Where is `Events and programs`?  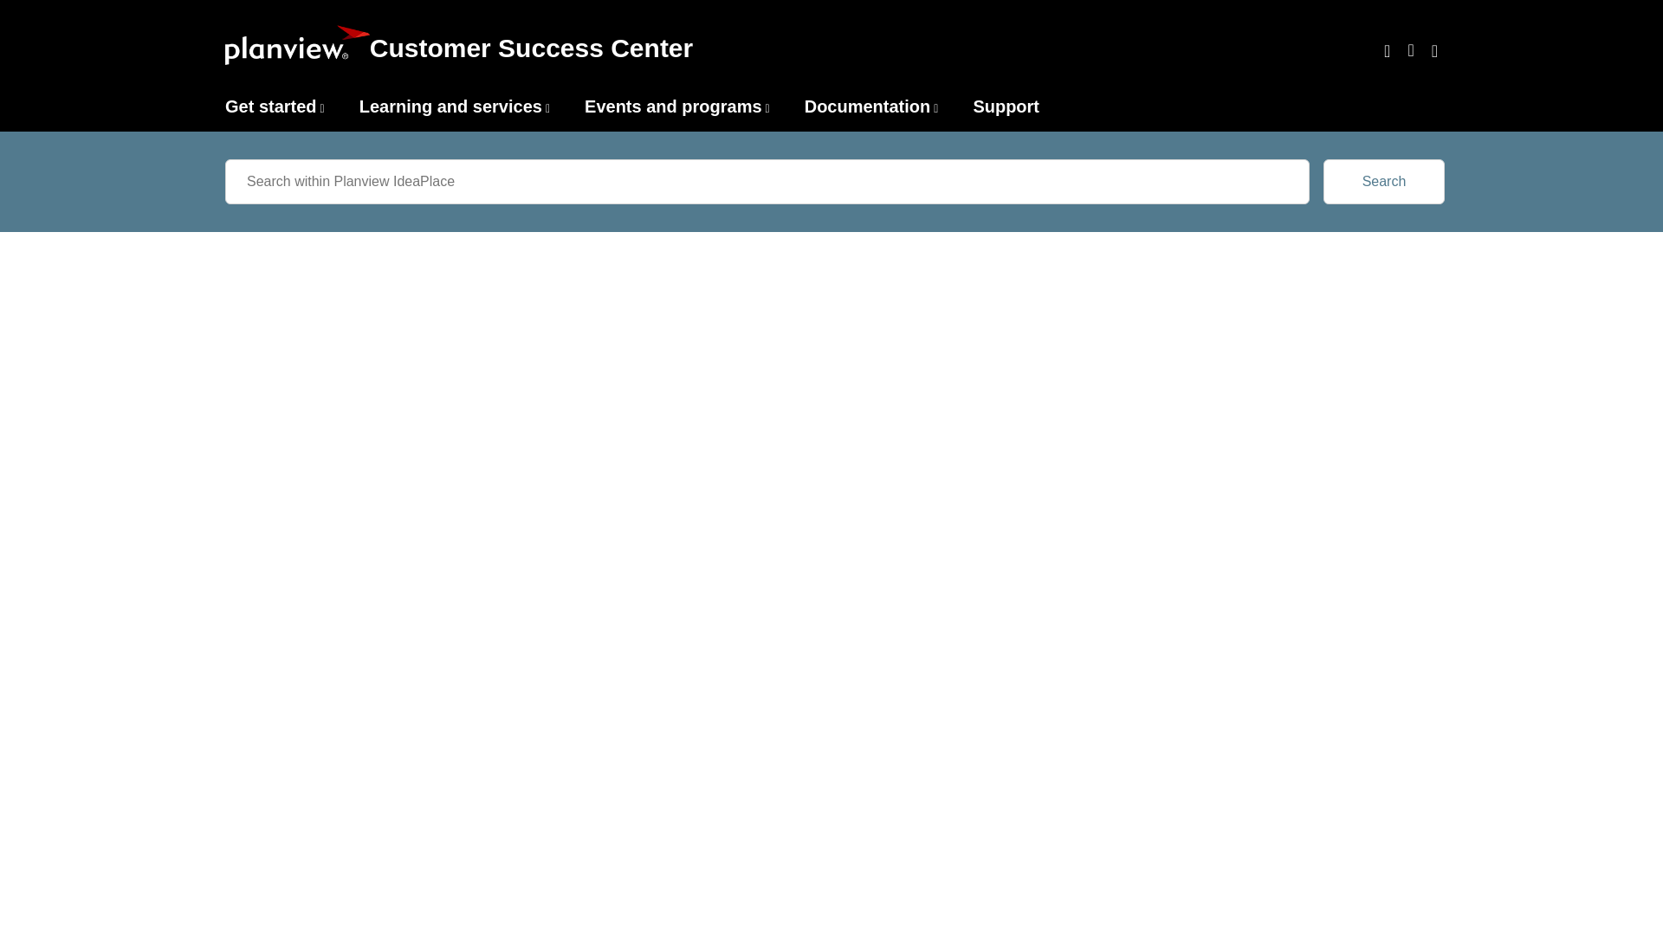 Events and programs is located at coordinates (673, 106).